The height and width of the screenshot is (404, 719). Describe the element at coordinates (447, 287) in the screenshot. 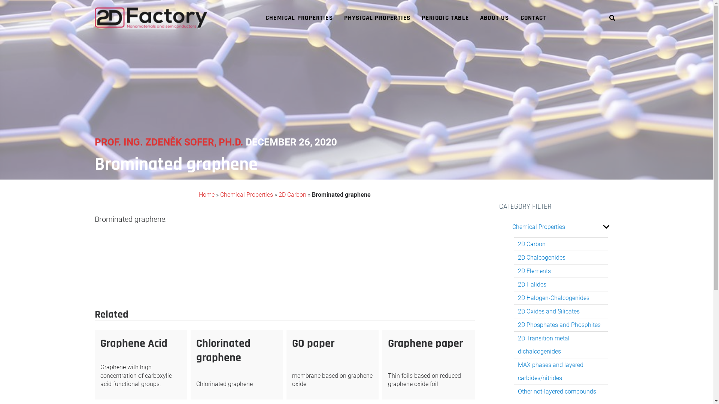

I see `Graphene Acid` at that location.